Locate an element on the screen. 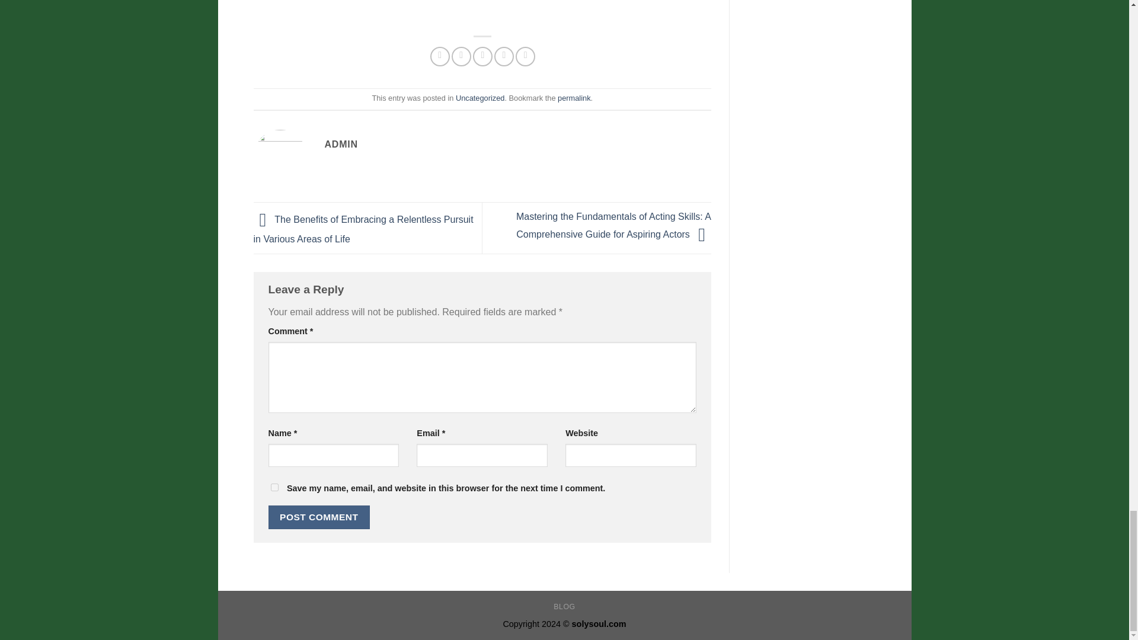 Image resolution: width=1138 pixels, height=640 pixels. Share on Facebook is located at coordinates (440, 56).